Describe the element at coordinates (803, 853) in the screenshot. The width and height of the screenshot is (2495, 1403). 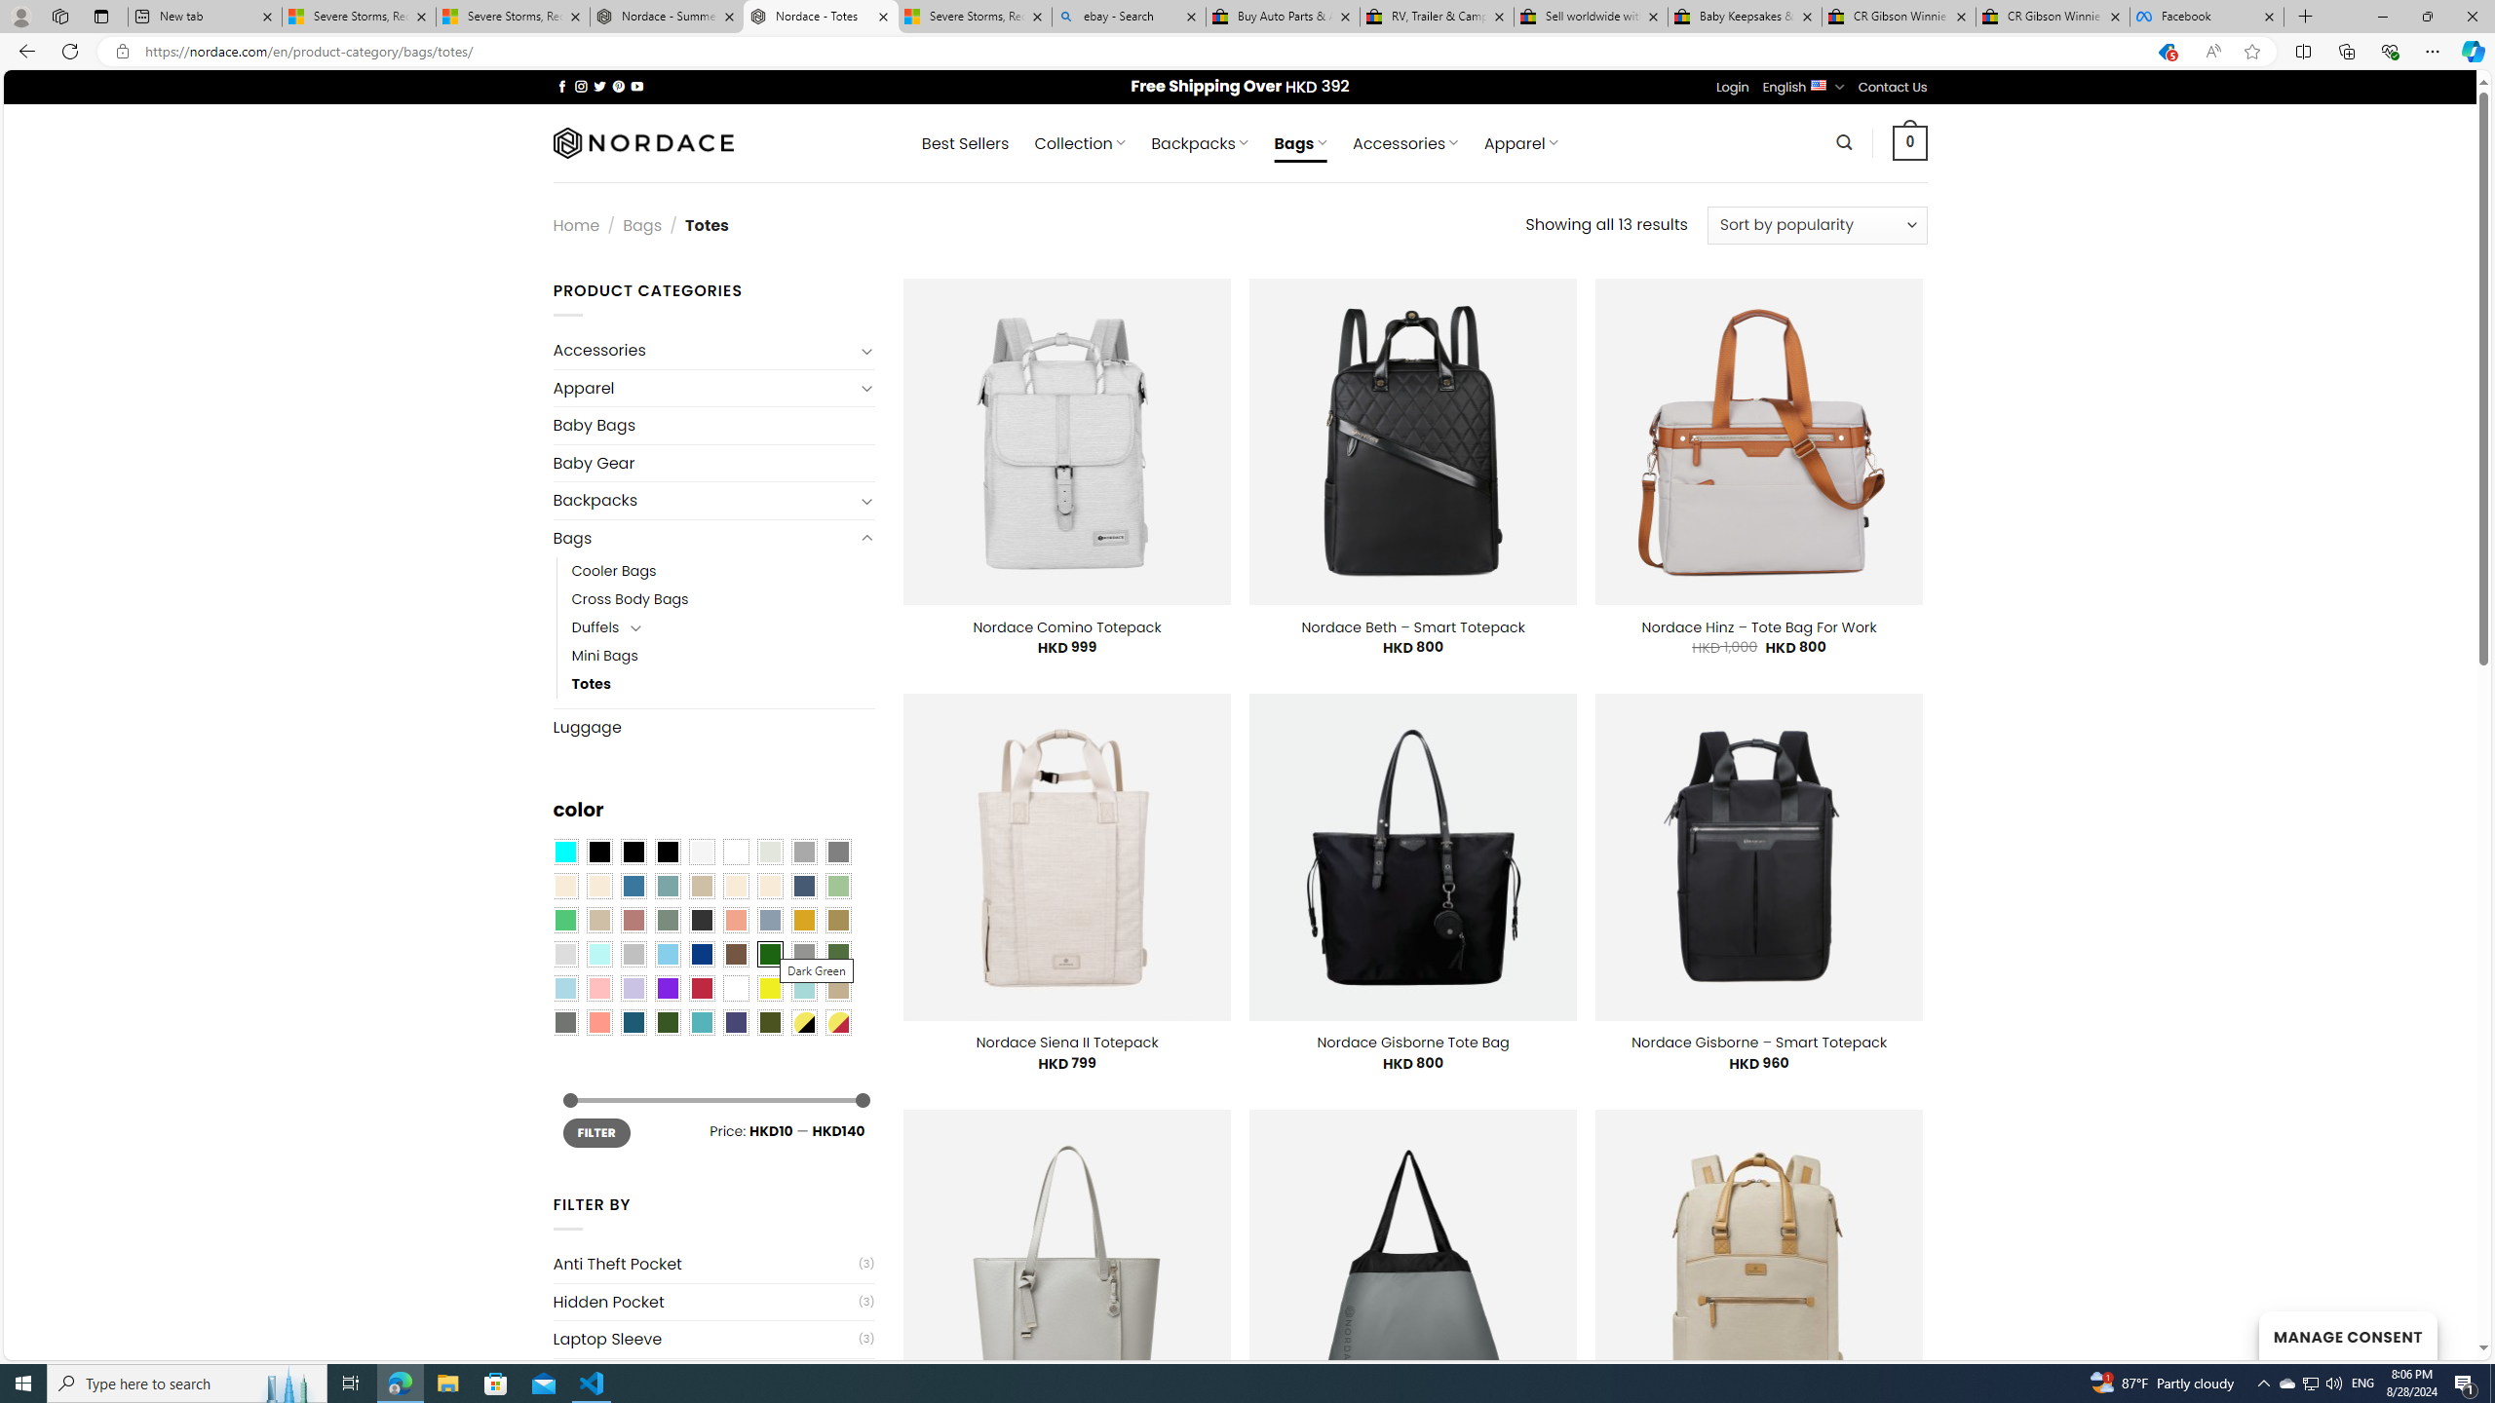
I see `Dark Gray` at that location.